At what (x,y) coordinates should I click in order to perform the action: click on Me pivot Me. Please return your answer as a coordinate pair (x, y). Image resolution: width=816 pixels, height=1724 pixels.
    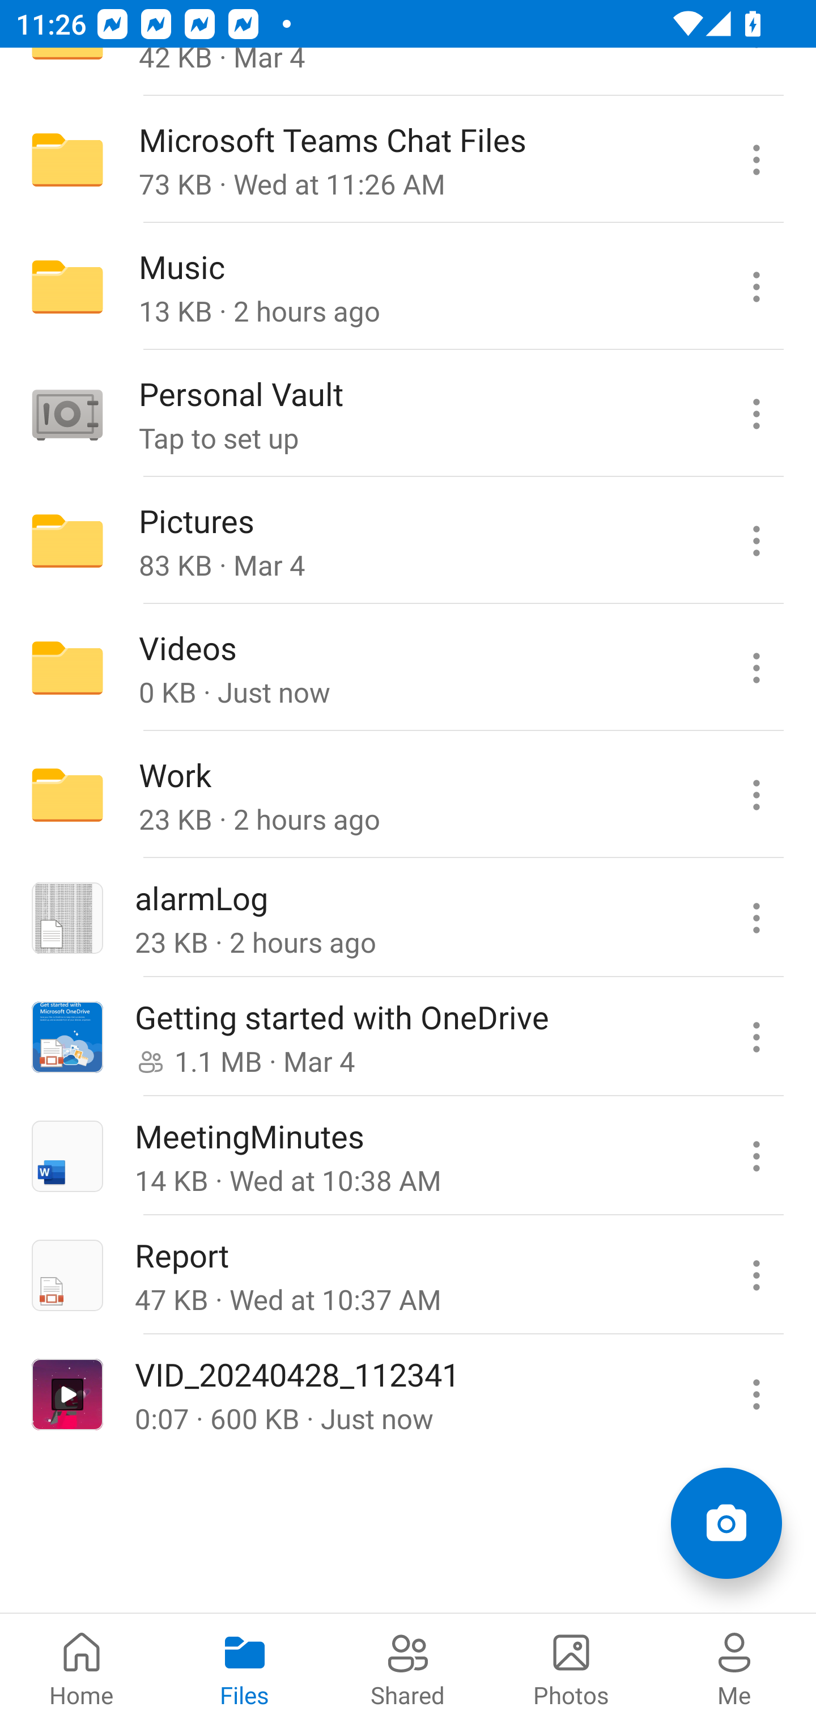
    Looking at the image, I should click on (734, 1668).